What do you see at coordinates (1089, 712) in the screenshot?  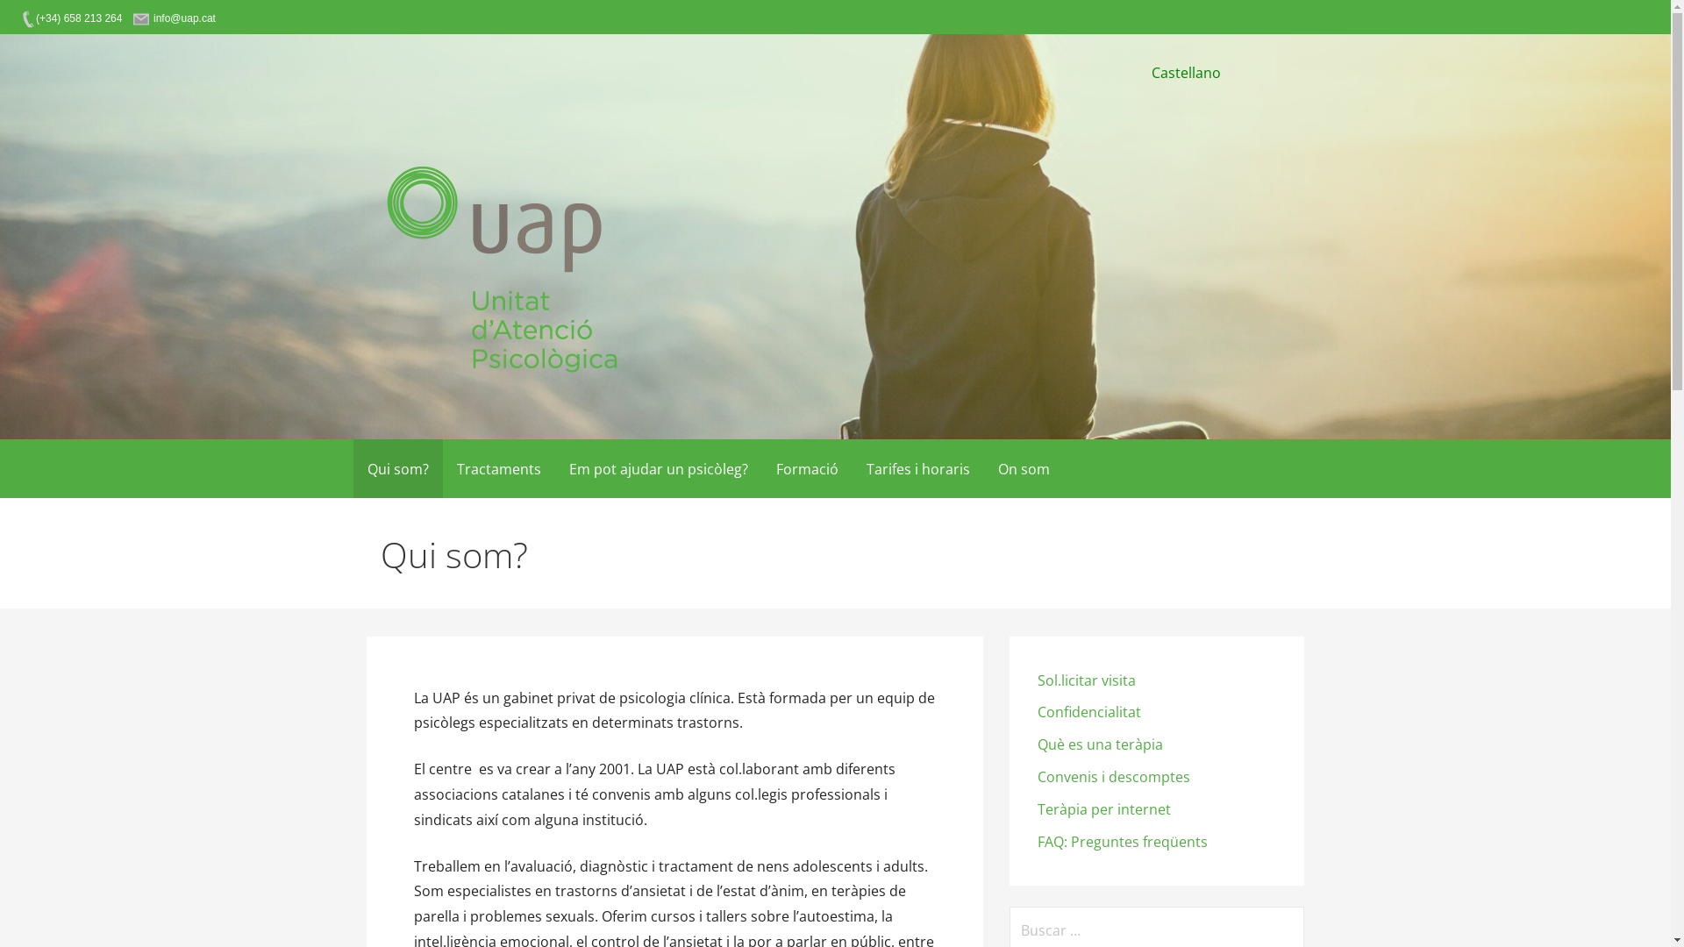 I see `Confidencialitat` at bounding box center [1089, 712].